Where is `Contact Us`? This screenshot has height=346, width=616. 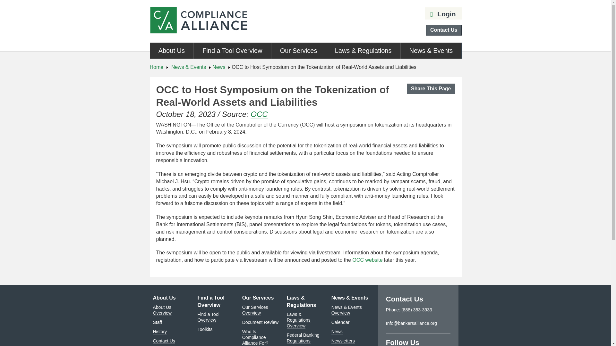 Contact Us is located at coordinates (444, 30).